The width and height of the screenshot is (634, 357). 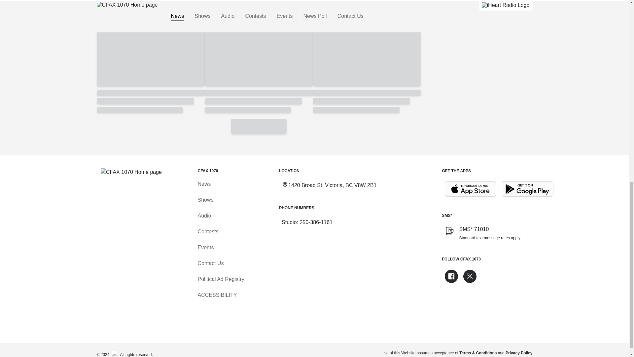 I want to click on 250-386-1161, so click(x=316, y=222).